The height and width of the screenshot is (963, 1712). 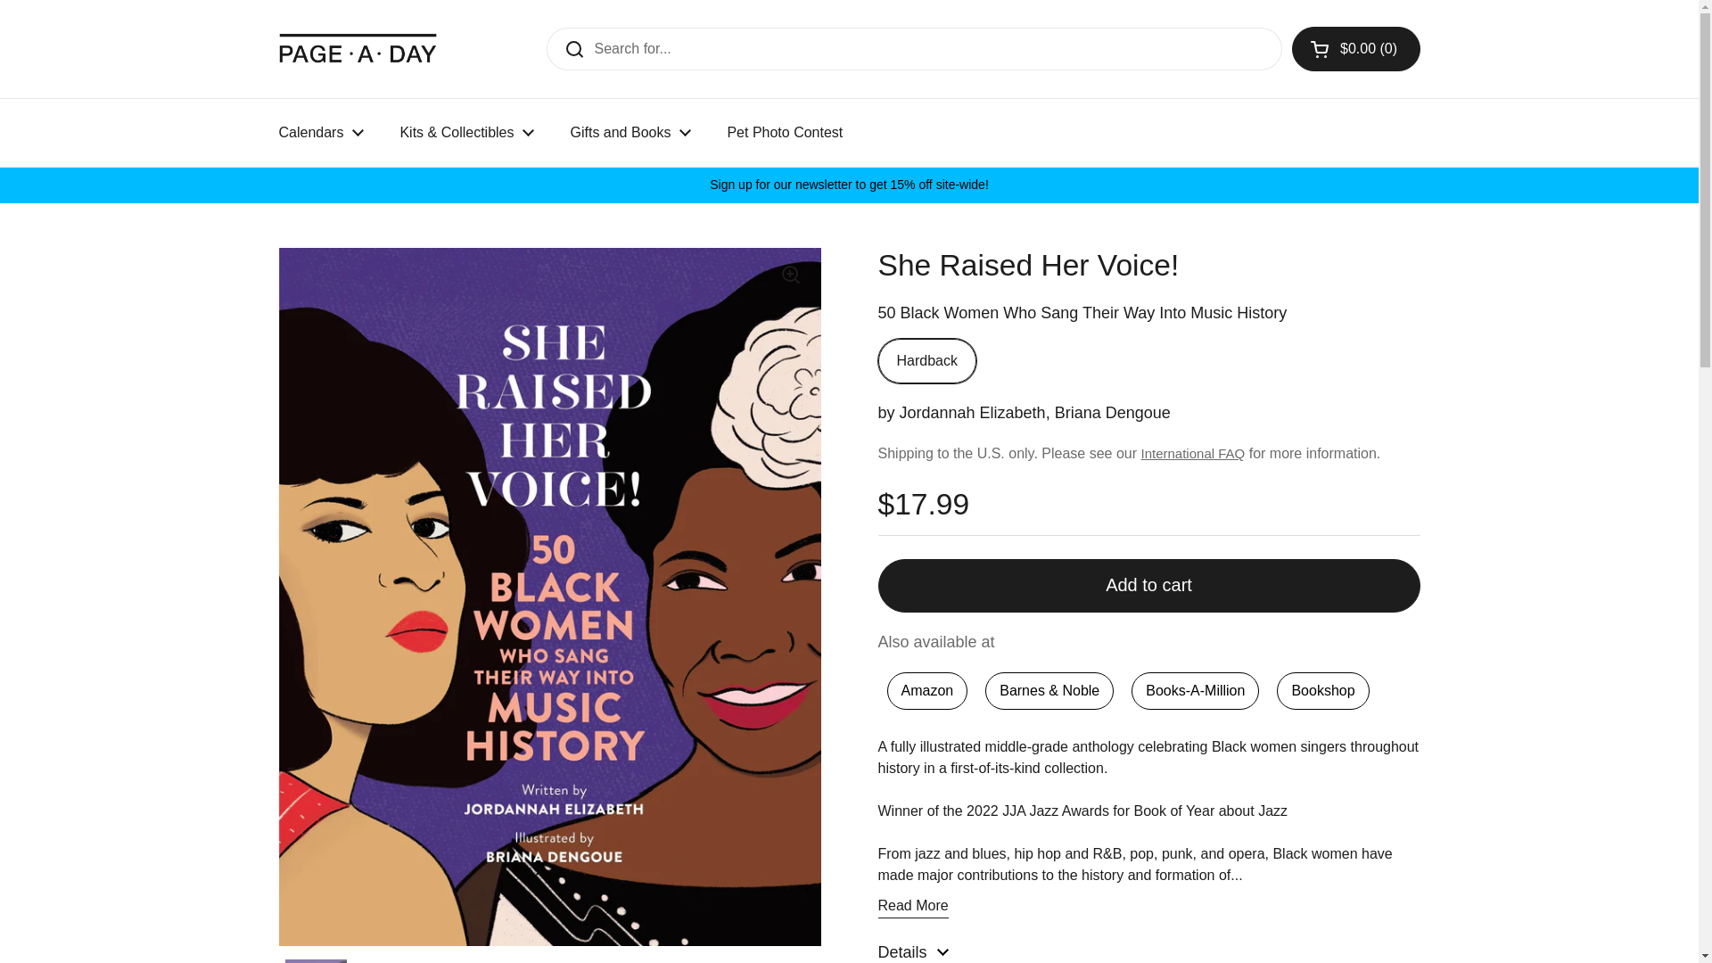 I want to click on Calendars, so click(x=321, y=132).